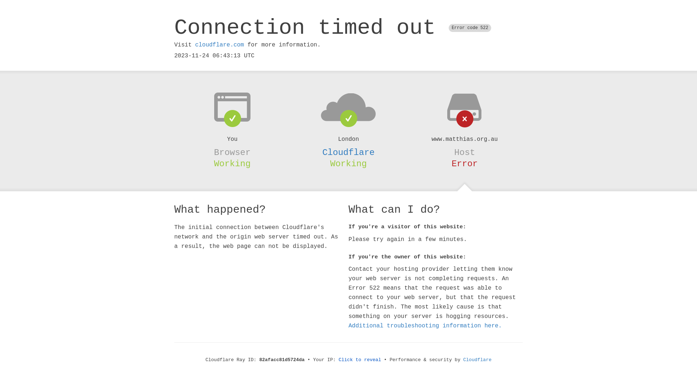 This screenshot has width=697, height=392. What do you see at coordinates (220, 45) in the screenshot?
I see `cloudflare.com` at bounding box center [220, 45].